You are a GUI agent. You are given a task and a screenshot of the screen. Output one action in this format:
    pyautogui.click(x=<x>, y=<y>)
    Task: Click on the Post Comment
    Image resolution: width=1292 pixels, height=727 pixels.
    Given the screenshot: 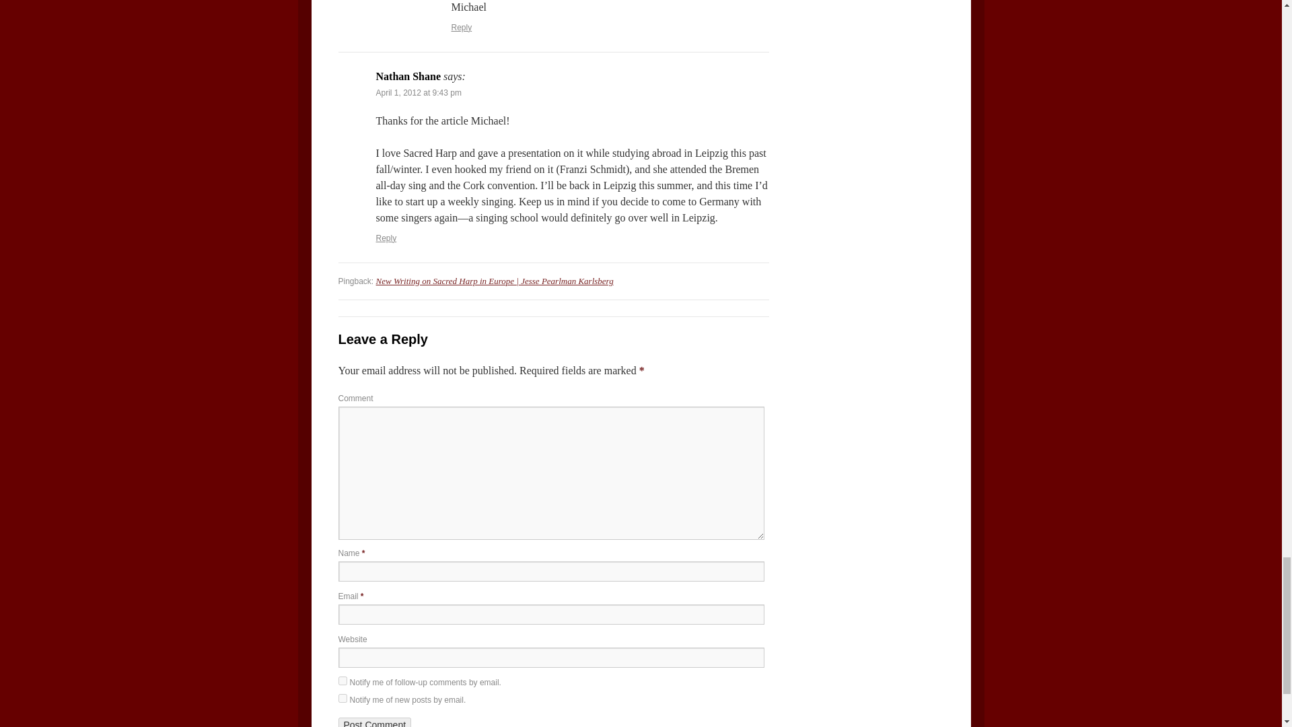 What is the action you would take?
    pyautogui.click(x=374, y=722)
    